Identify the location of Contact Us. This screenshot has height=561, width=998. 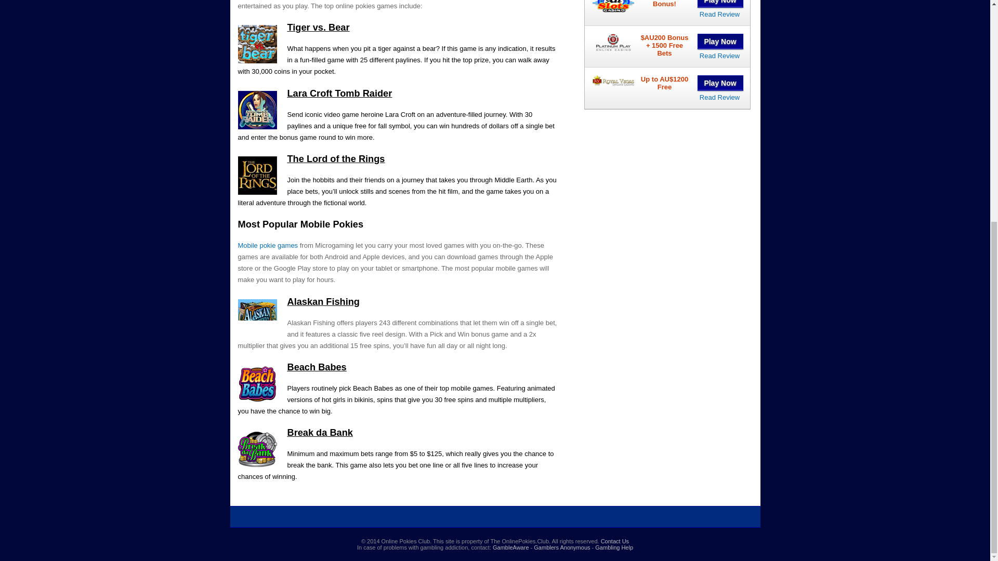
(614, 541).